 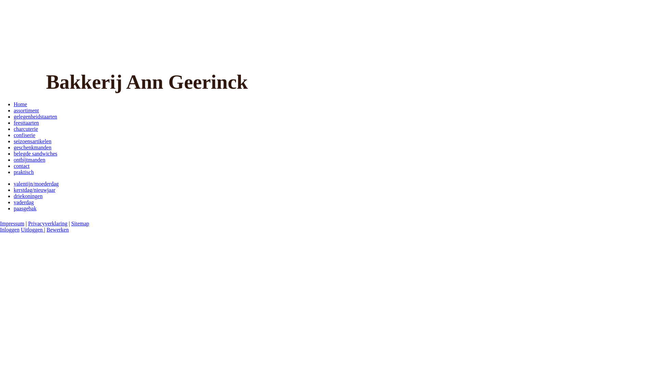 I want to click on seizoensartikelen, so click(x=33, y=141).